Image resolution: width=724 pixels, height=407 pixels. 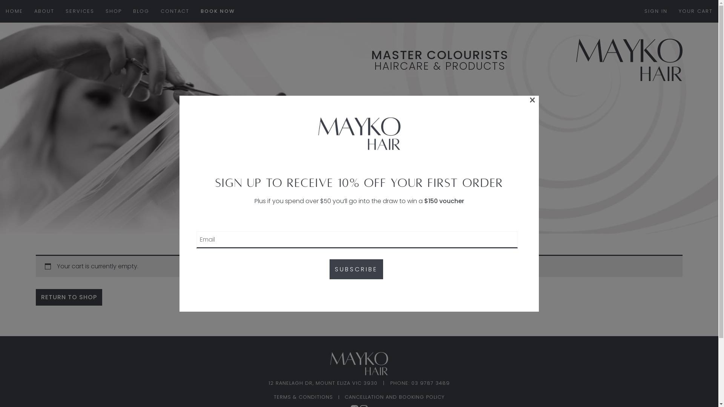 I want to click on RETURN TO SHOP, so click(x=69, y=297).